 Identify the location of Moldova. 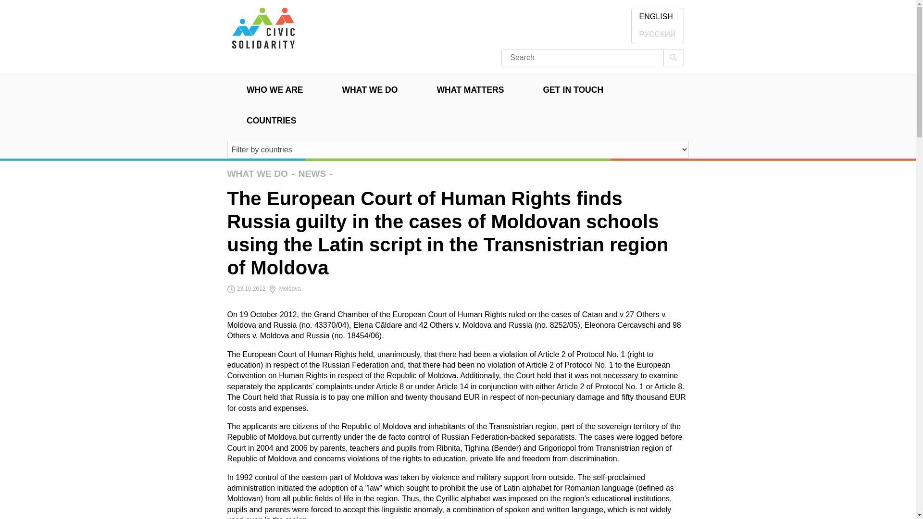
(285, 289).